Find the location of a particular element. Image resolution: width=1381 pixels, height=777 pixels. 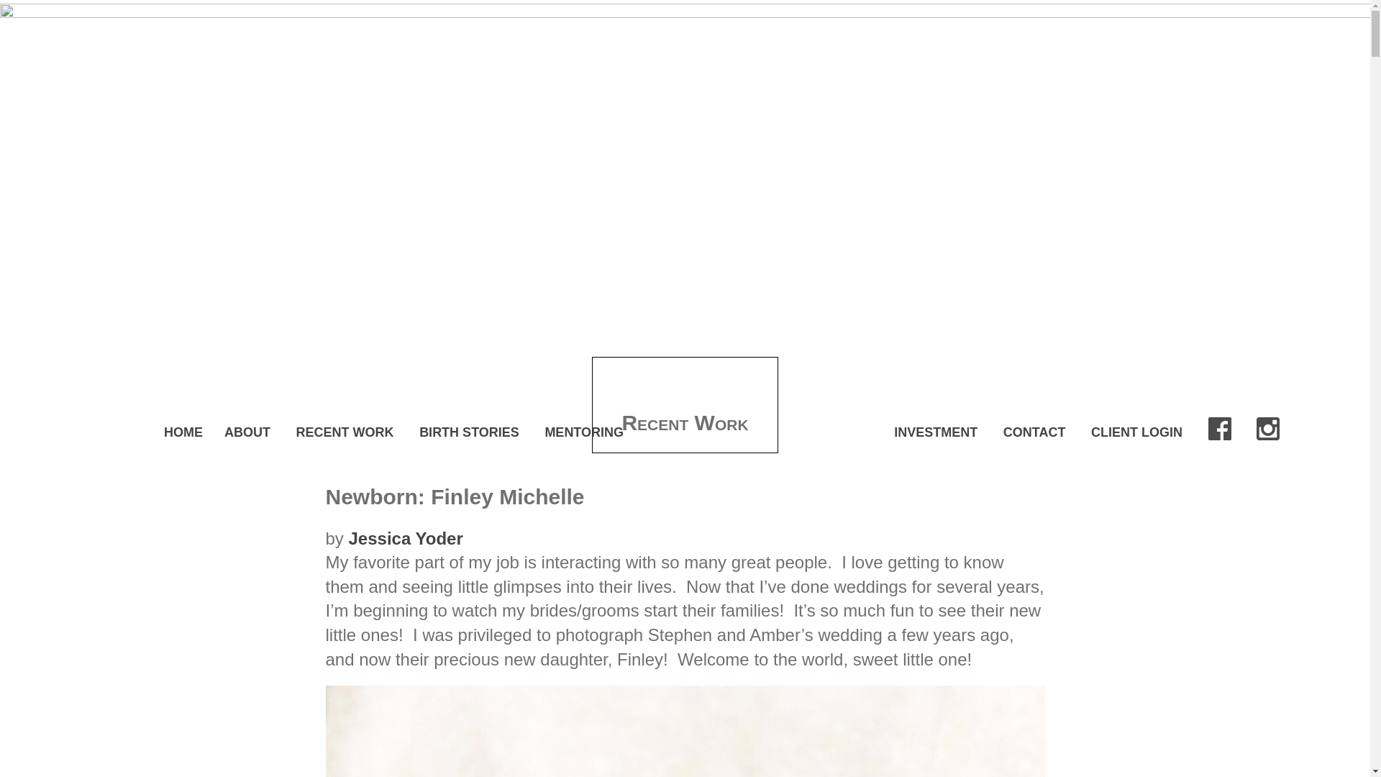

Jessica Yoder is located at coordinates (406, 538).